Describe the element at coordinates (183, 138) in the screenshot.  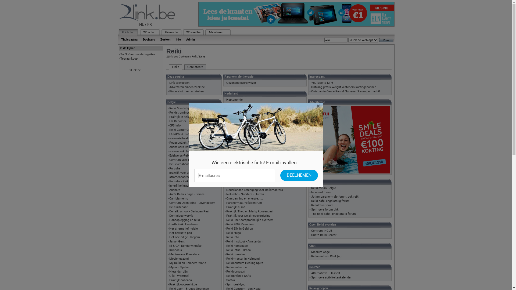
I see `www.reikihealing.be` at that location.